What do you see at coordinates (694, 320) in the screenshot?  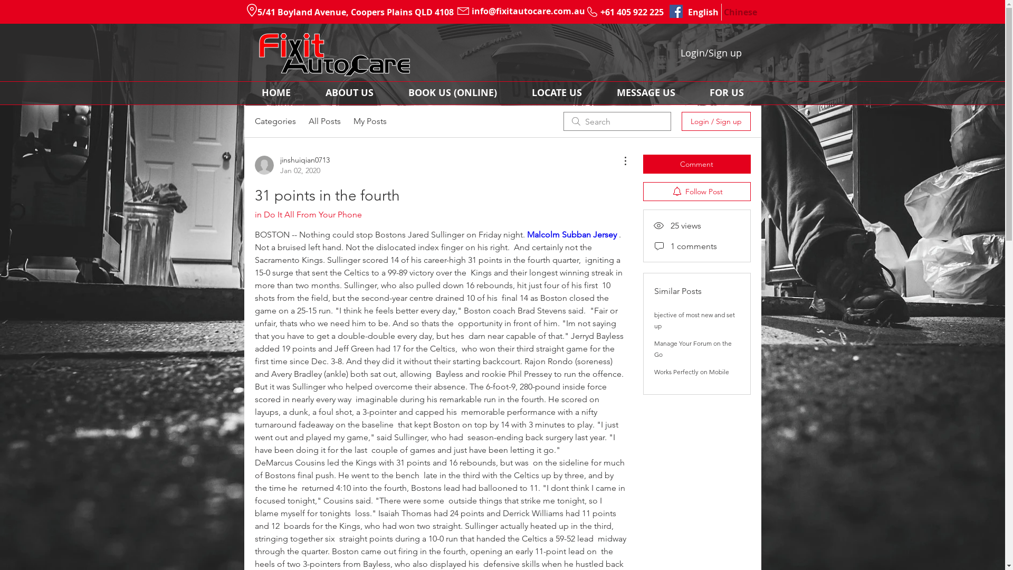 I see `bjective of most new and set up` at bounding box center [694, 320].